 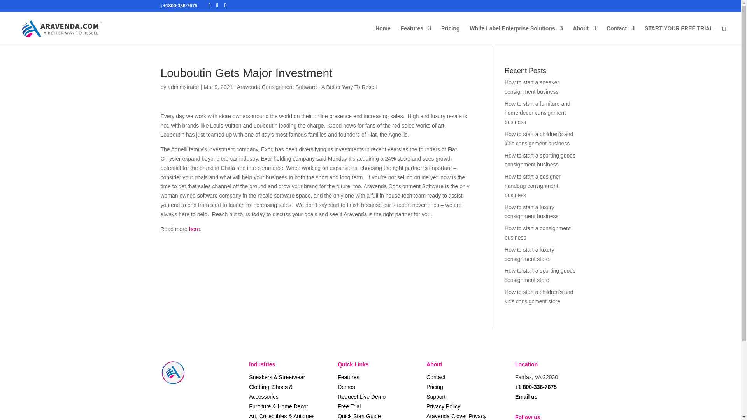 What do you see at coordinates (679, 35) in the screenshot?
I see `START YOUR FREE TRIAL` at bounding box center [679, 35].